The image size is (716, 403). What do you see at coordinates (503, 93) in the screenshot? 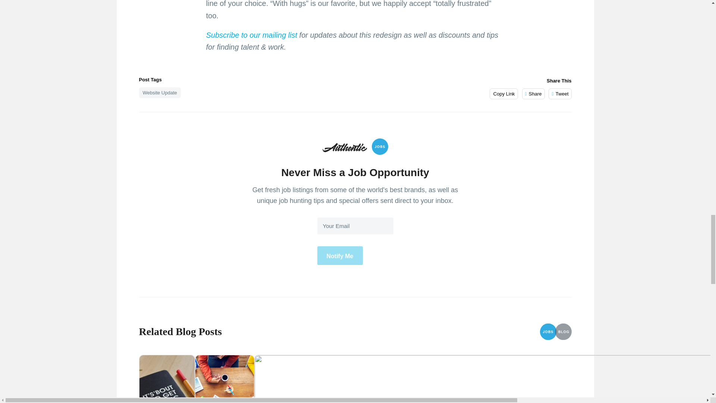
I see `Copy Link` at bounding box center [503, 93].